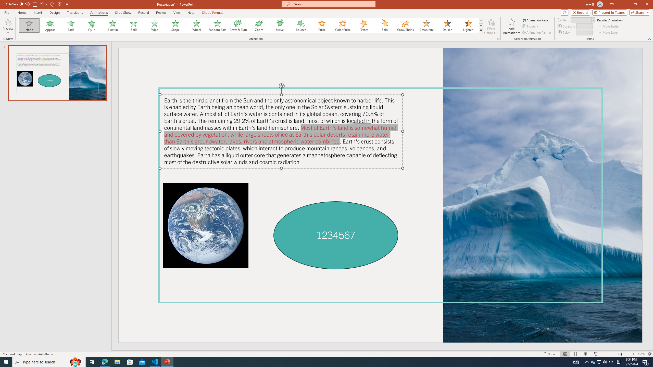 The height and width of the screenshot is (367, 653). Describe the element at coordinates (50, 25) in the screenshot. I see `Appear` at that location.